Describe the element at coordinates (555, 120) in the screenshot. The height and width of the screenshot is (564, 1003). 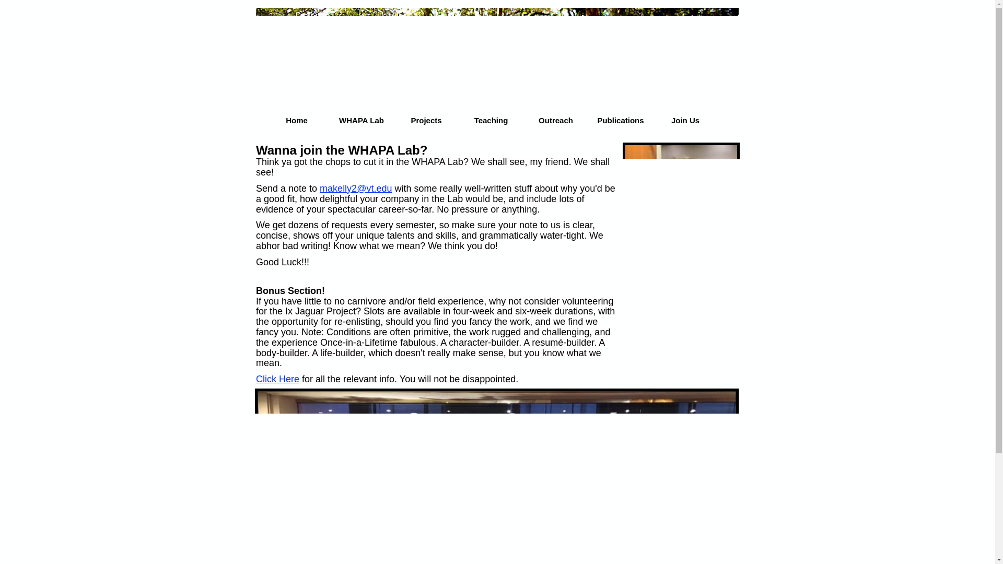
I see `Outreach` at that location.